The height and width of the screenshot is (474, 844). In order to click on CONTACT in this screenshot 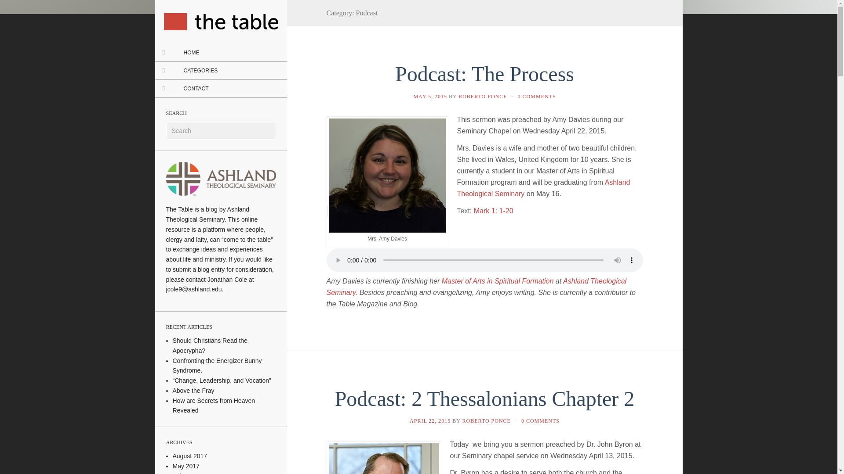, I will do `click(196, 89)`.